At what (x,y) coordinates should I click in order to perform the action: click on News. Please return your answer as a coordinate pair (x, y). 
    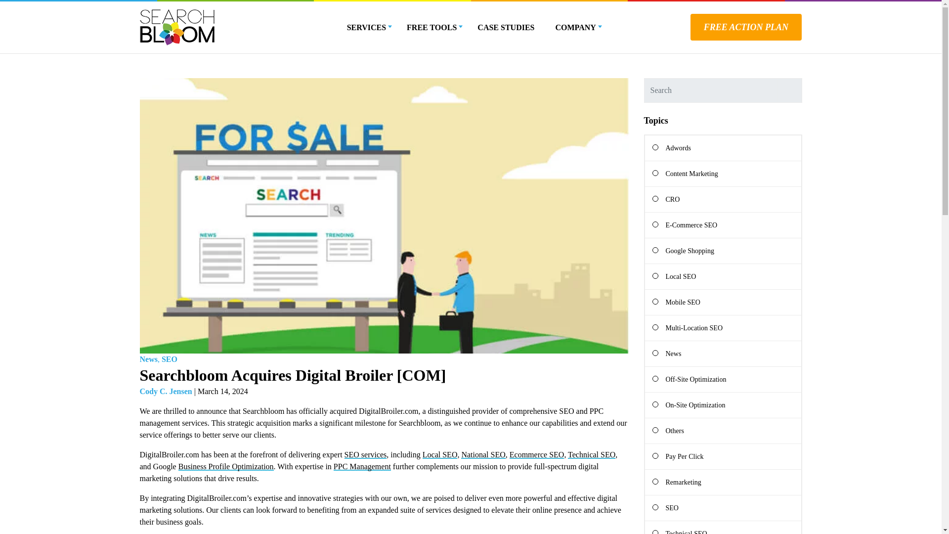
    Looking at the image, I should click on (150, 359).